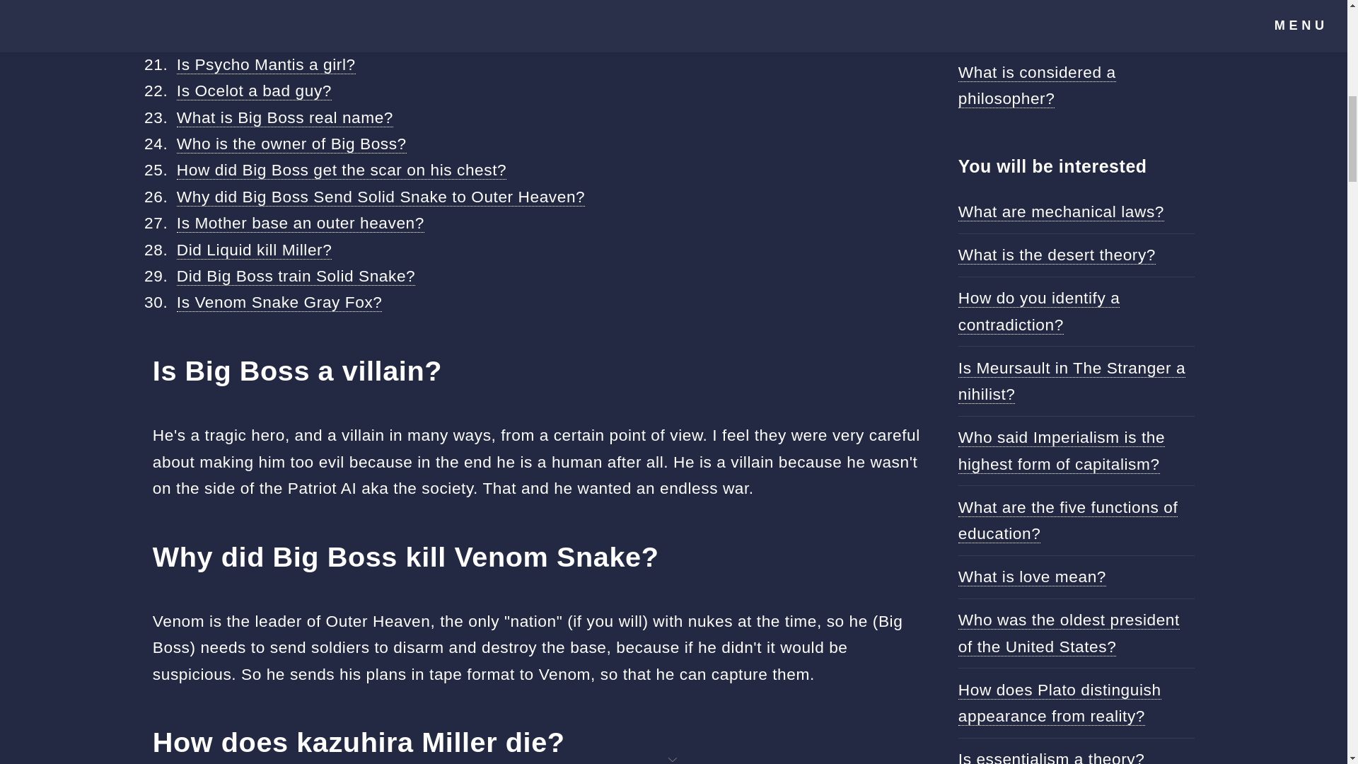 Image resolution: width=1358 pixels, height=764 pixels. What do you see at coordinates (255, 250) in the screenshot?
I see `Did Liquid kill Miller?` at bounding box center [255, 250].